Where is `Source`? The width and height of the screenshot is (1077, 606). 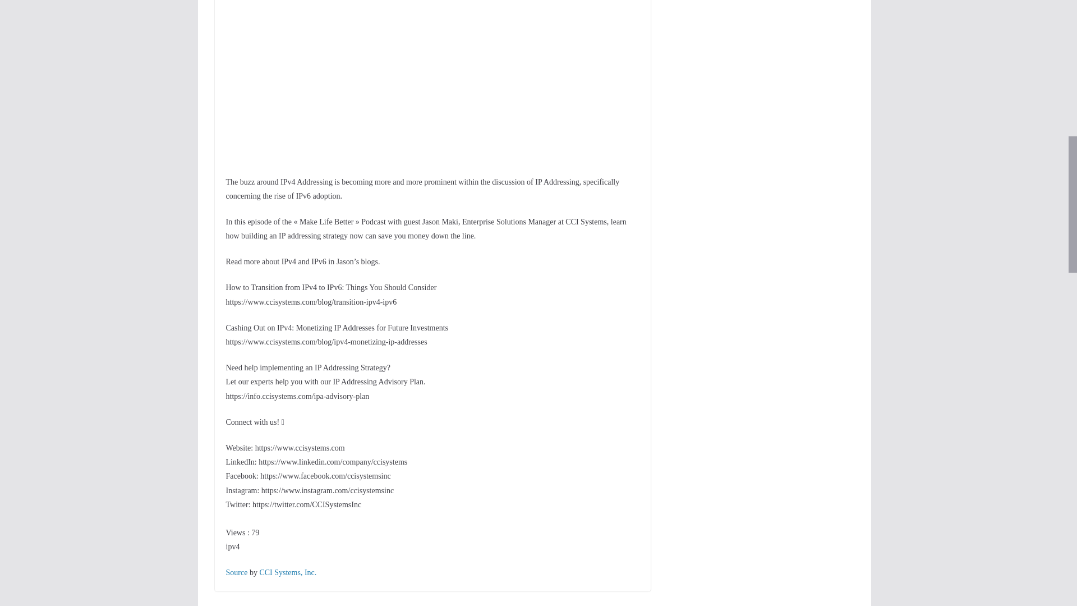 Source is located at coordinates (236, 572).